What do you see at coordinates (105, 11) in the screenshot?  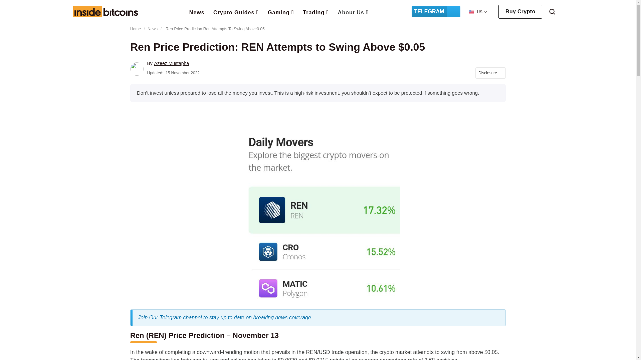 I see `Home` at bounding box center [105, 11].